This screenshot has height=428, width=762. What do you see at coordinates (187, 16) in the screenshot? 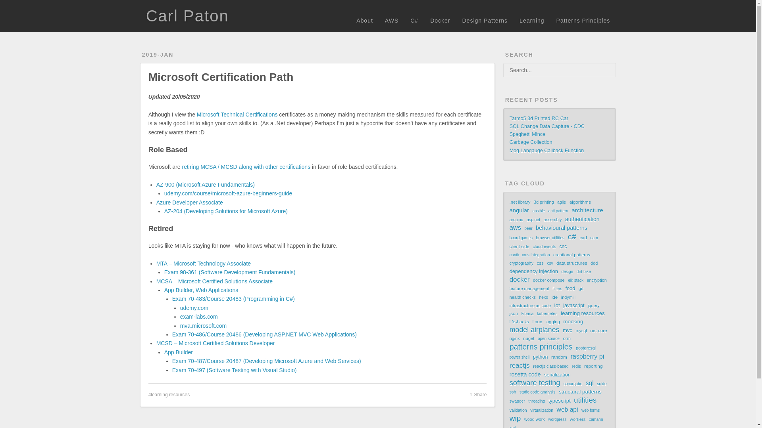
I see `There are no silly questions` at bounding box center [187, 16].